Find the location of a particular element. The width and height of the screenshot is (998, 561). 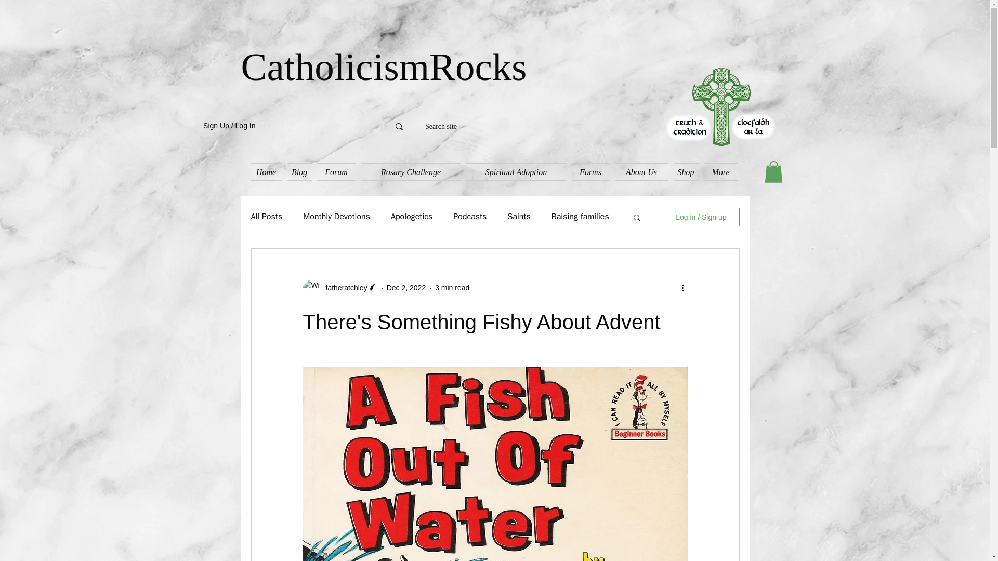

Dec 2, 2022 is located at coordinates (406, 288).